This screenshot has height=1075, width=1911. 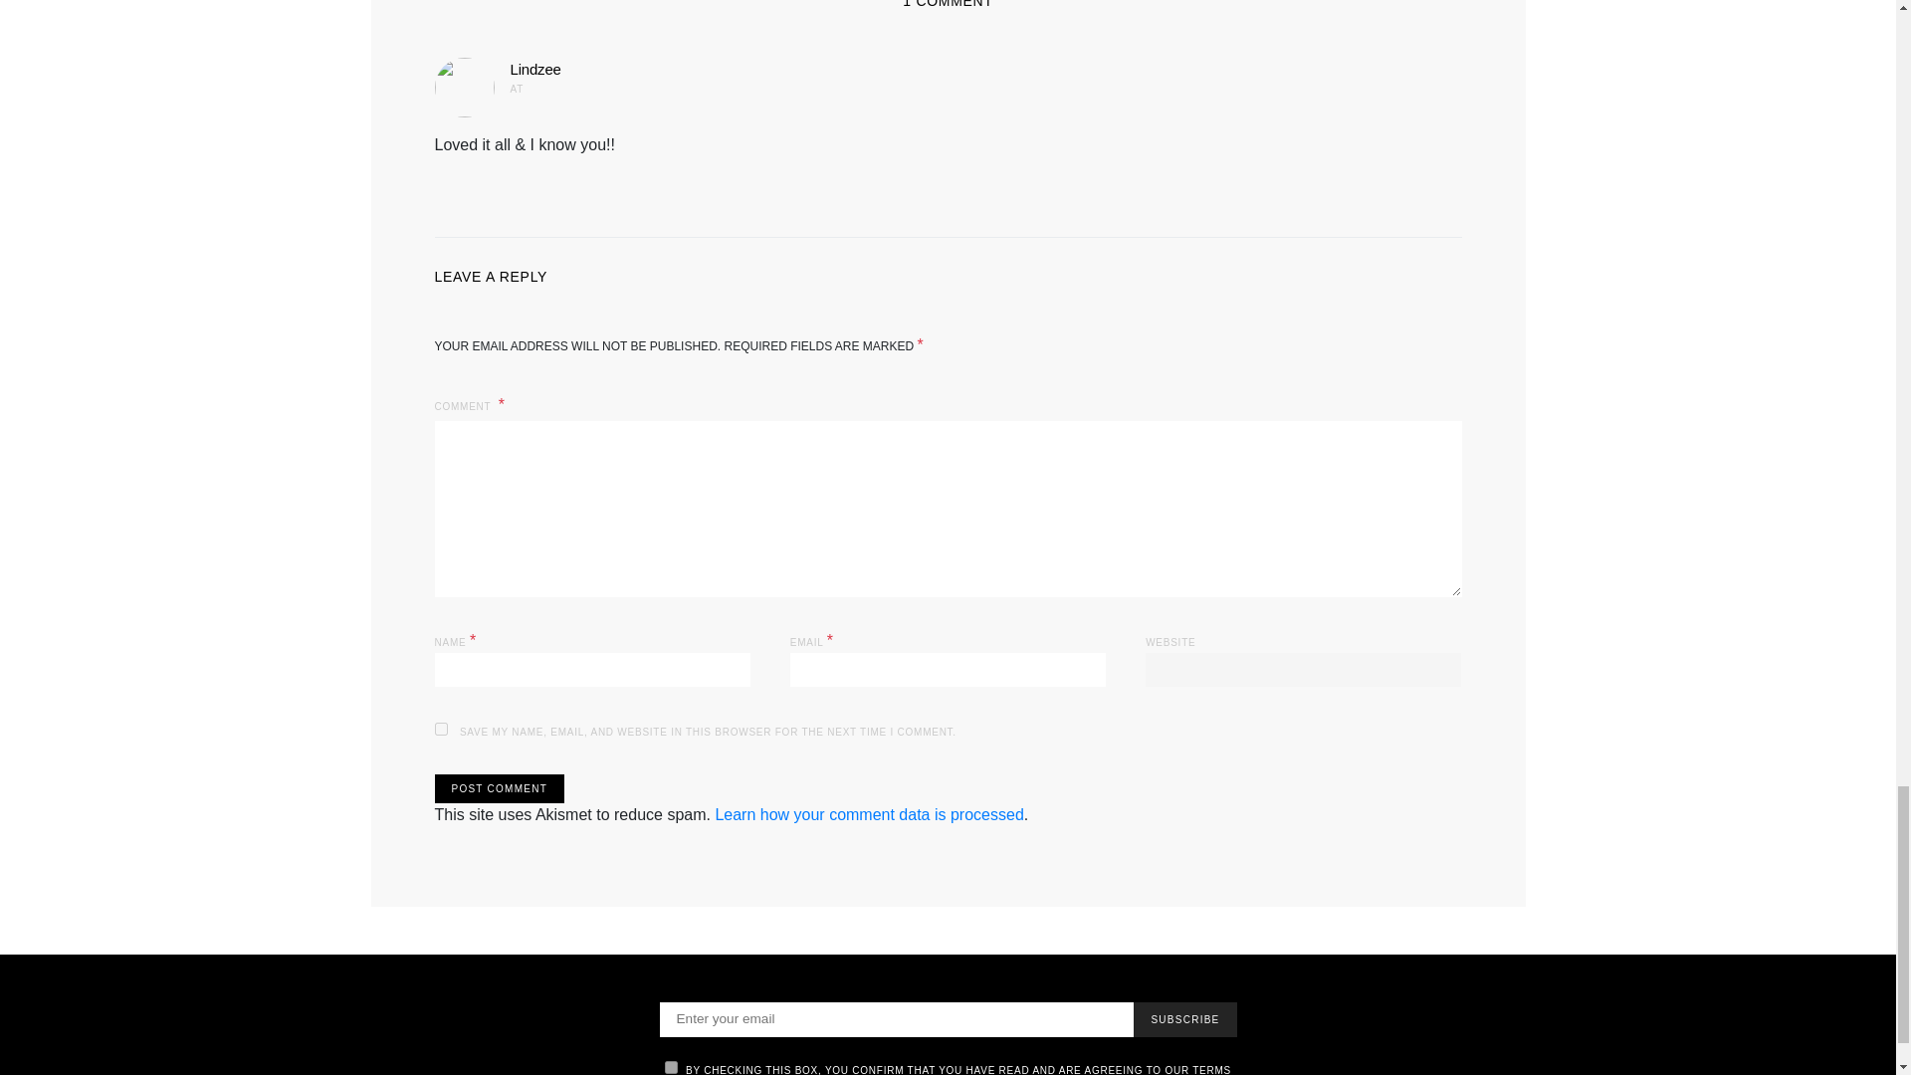 I want to click on on, so click(x=671, y=1067).